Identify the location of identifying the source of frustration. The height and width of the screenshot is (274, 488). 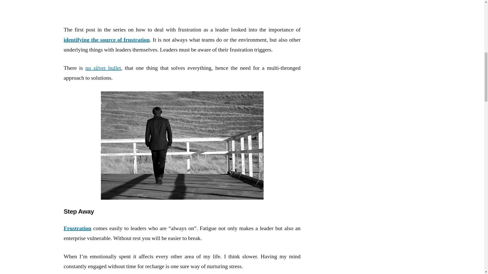
(106, 40).